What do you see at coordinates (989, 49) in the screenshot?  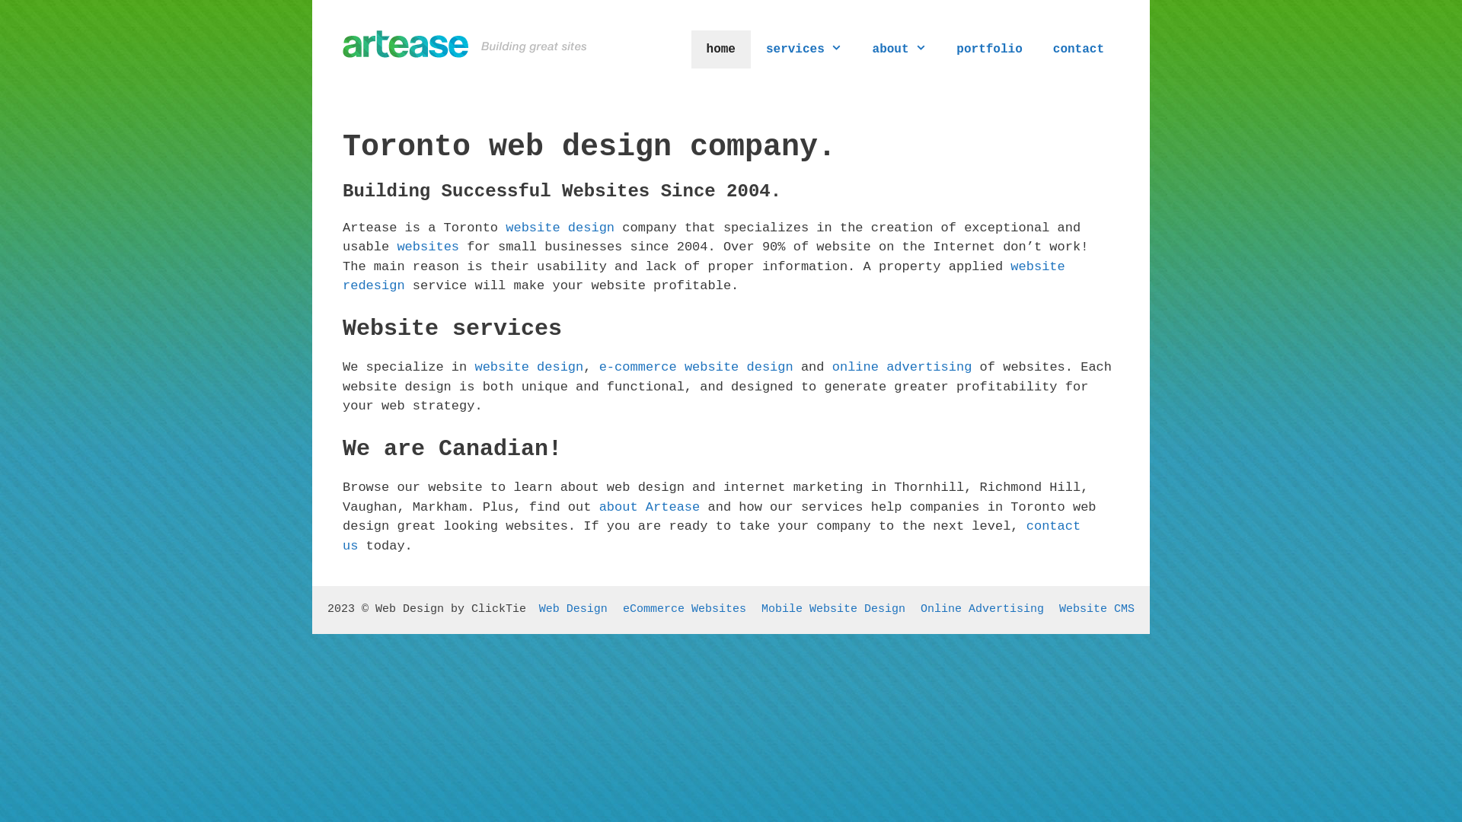 I see `portfolio` at bounding box center [989, 49].